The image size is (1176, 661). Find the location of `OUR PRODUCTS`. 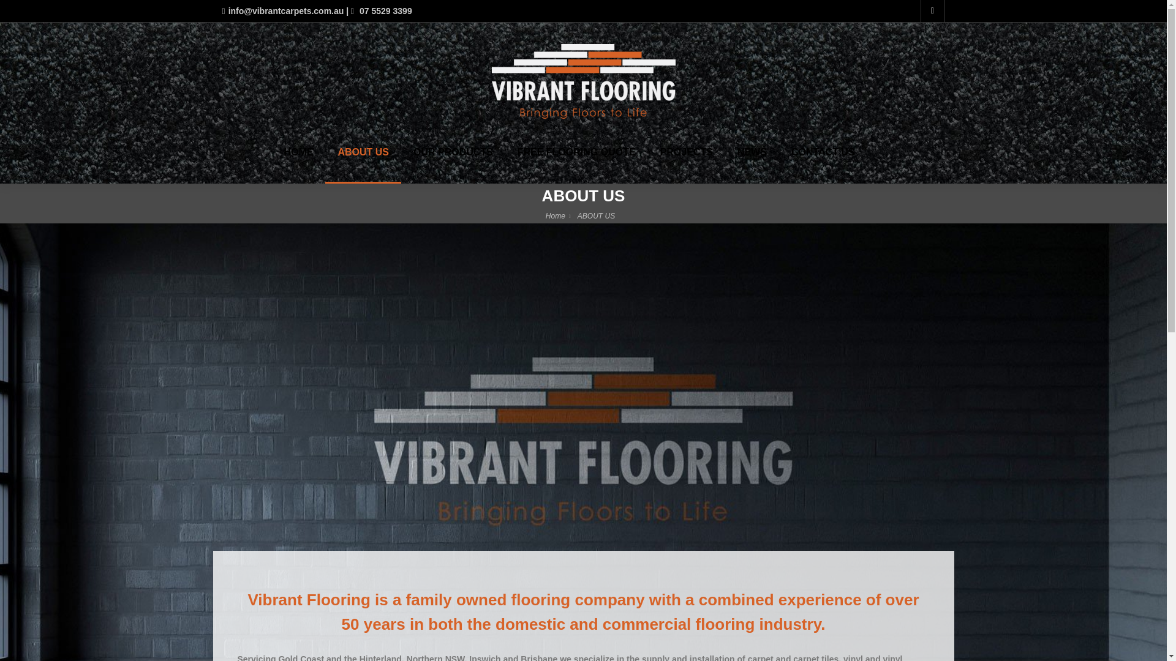

OUR PRODUCTS is located at coordinates (453, 165).